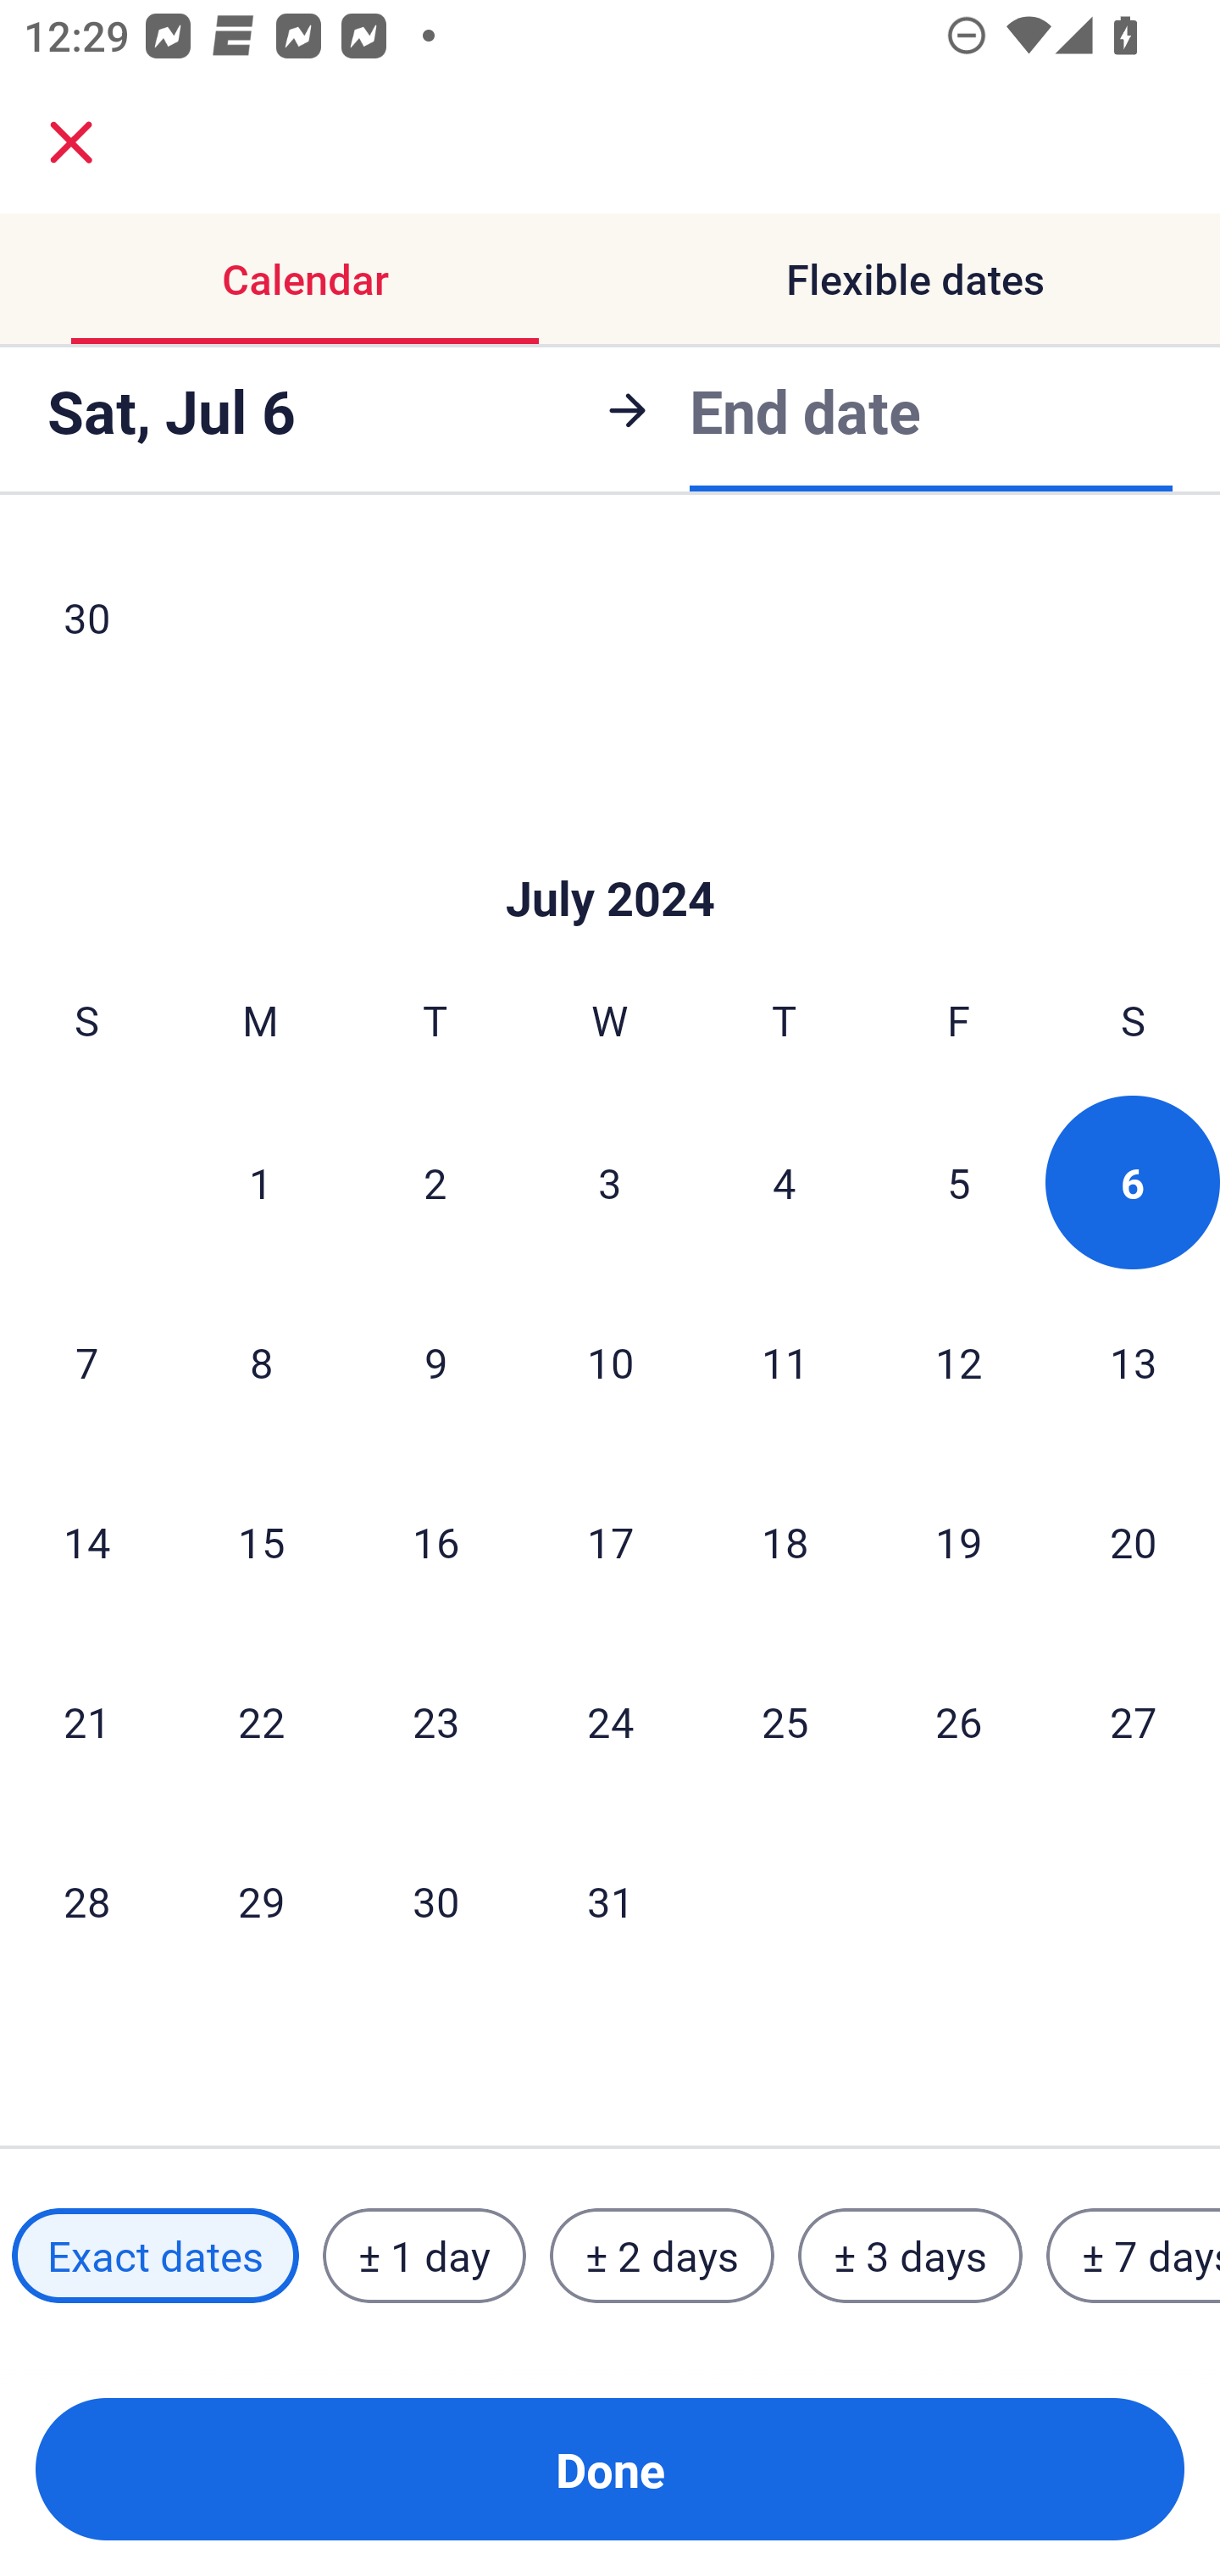  I want to click on Done, so click(610, 2469).